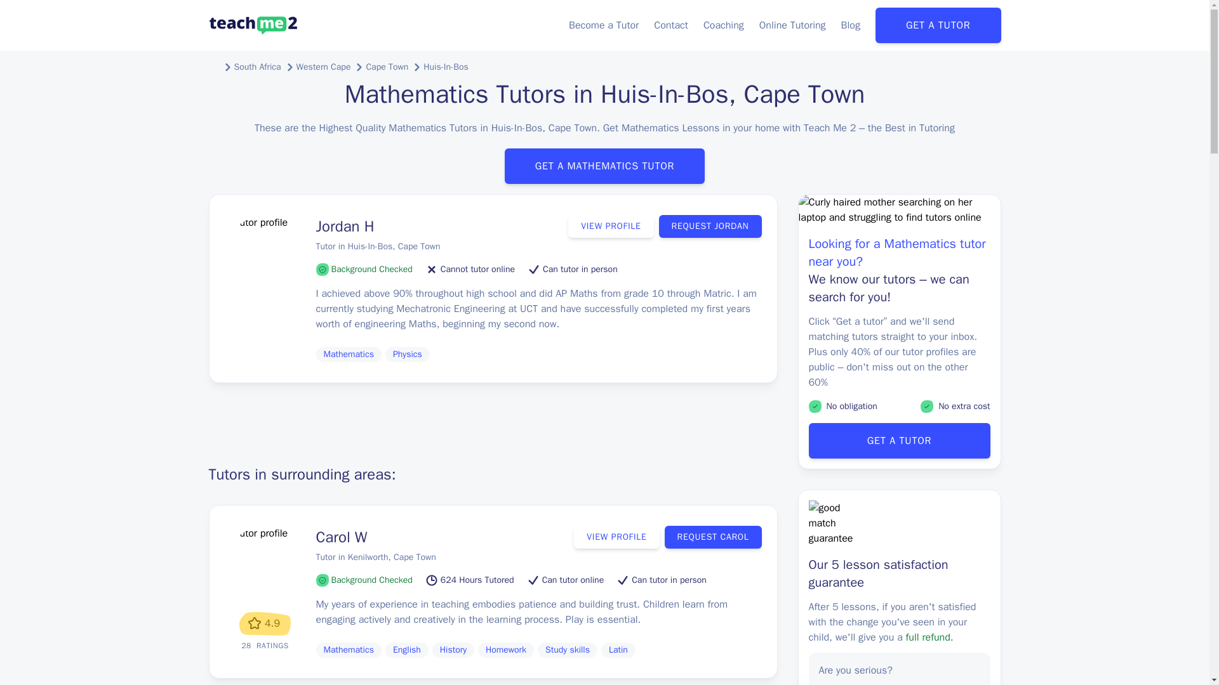  I want to click on GET A MATHEMATICS TUTOR, so click(604, 166).